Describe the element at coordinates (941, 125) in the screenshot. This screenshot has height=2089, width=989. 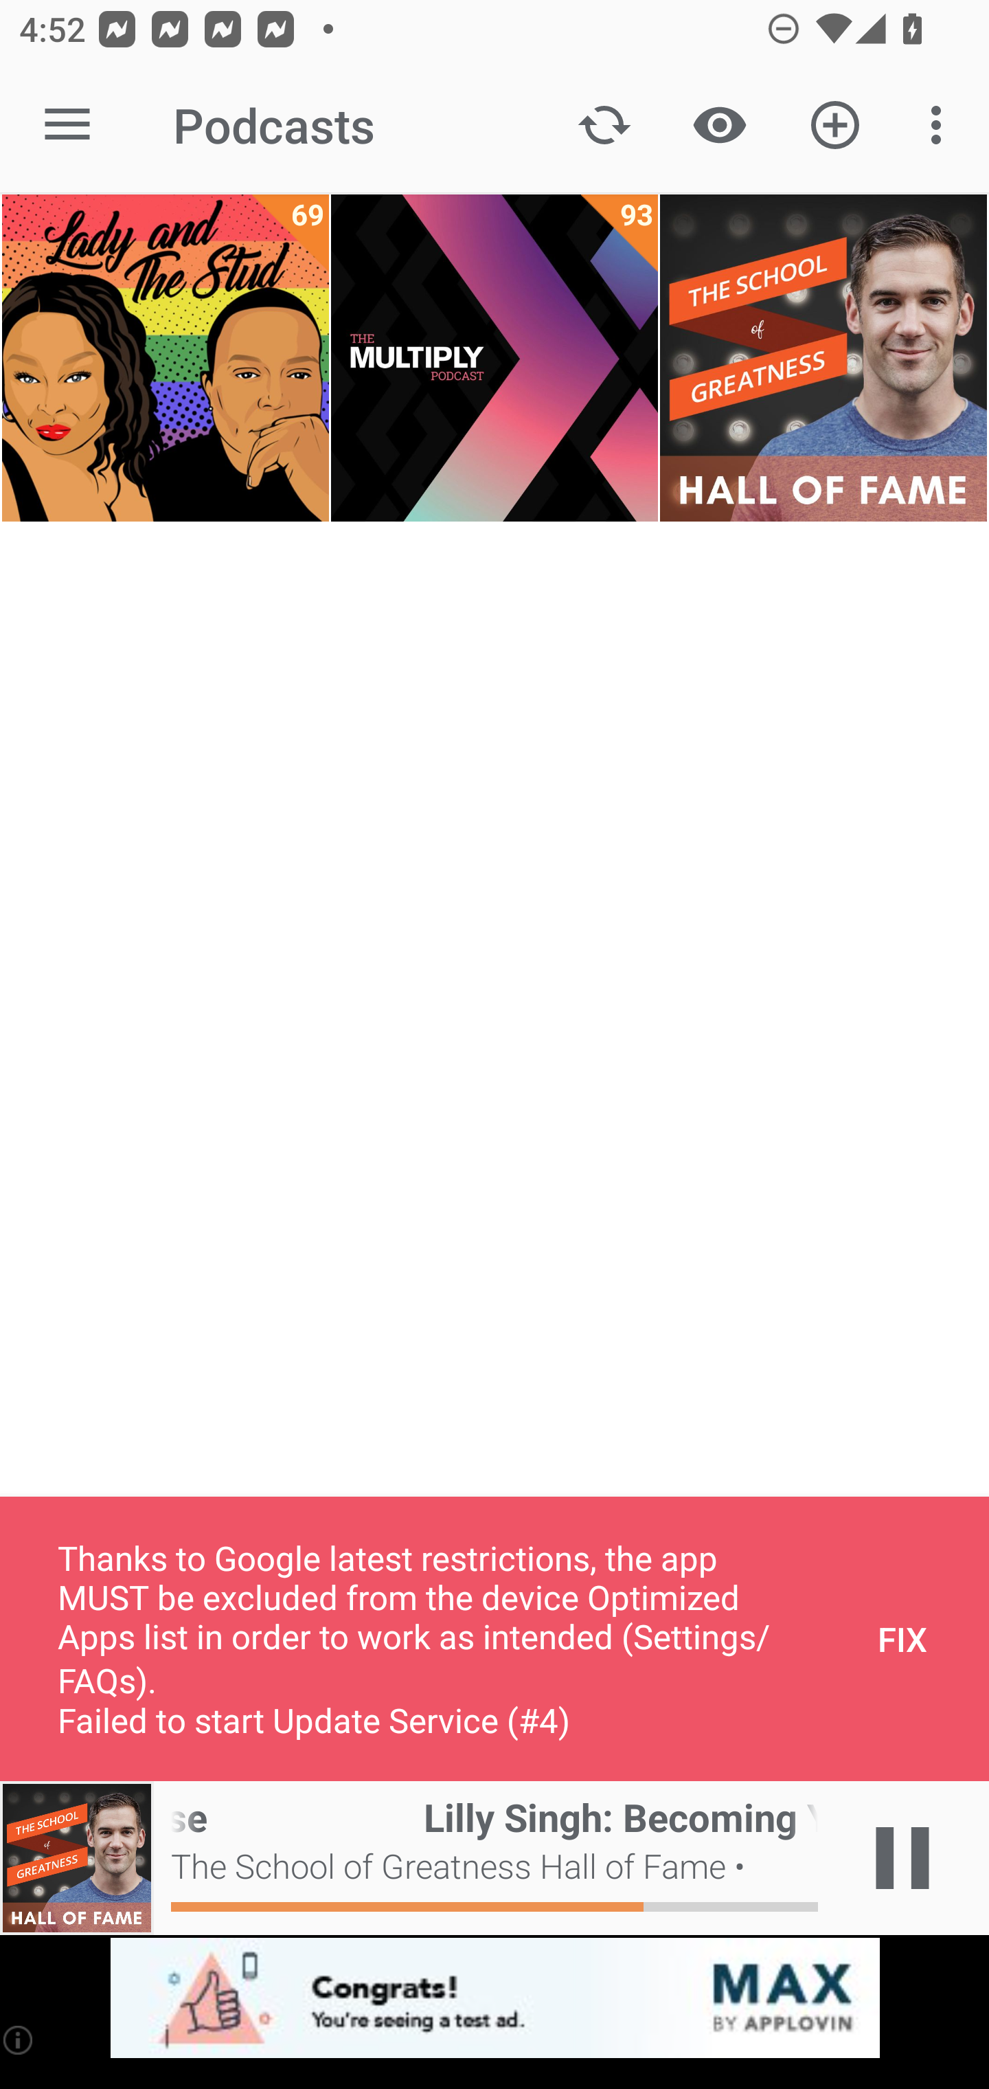
I see `More options` at that location.